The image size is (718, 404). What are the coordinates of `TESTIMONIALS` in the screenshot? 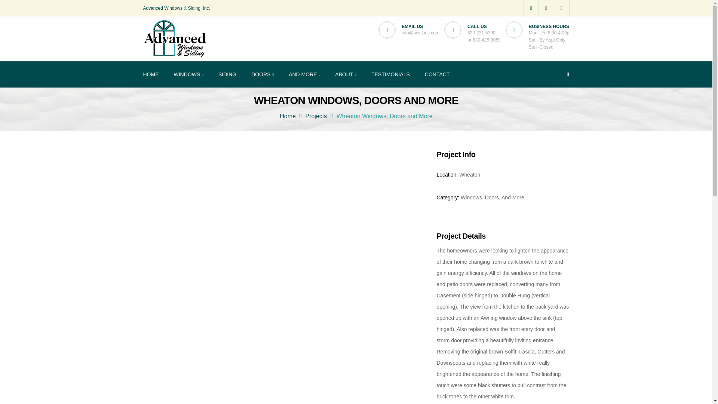 It's located at (390, 74).